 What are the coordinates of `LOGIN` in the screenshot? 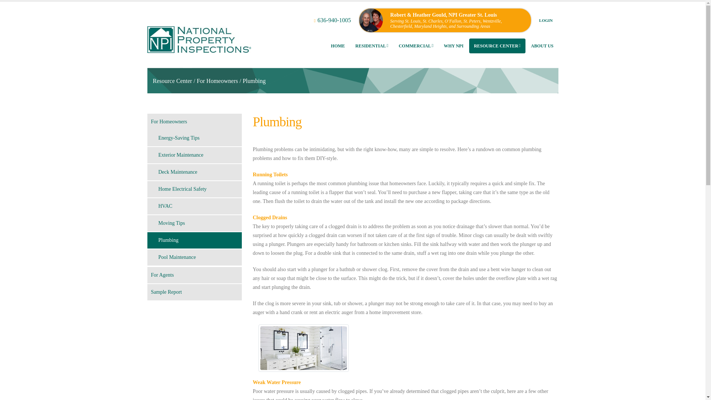 It's located at (546, 20).